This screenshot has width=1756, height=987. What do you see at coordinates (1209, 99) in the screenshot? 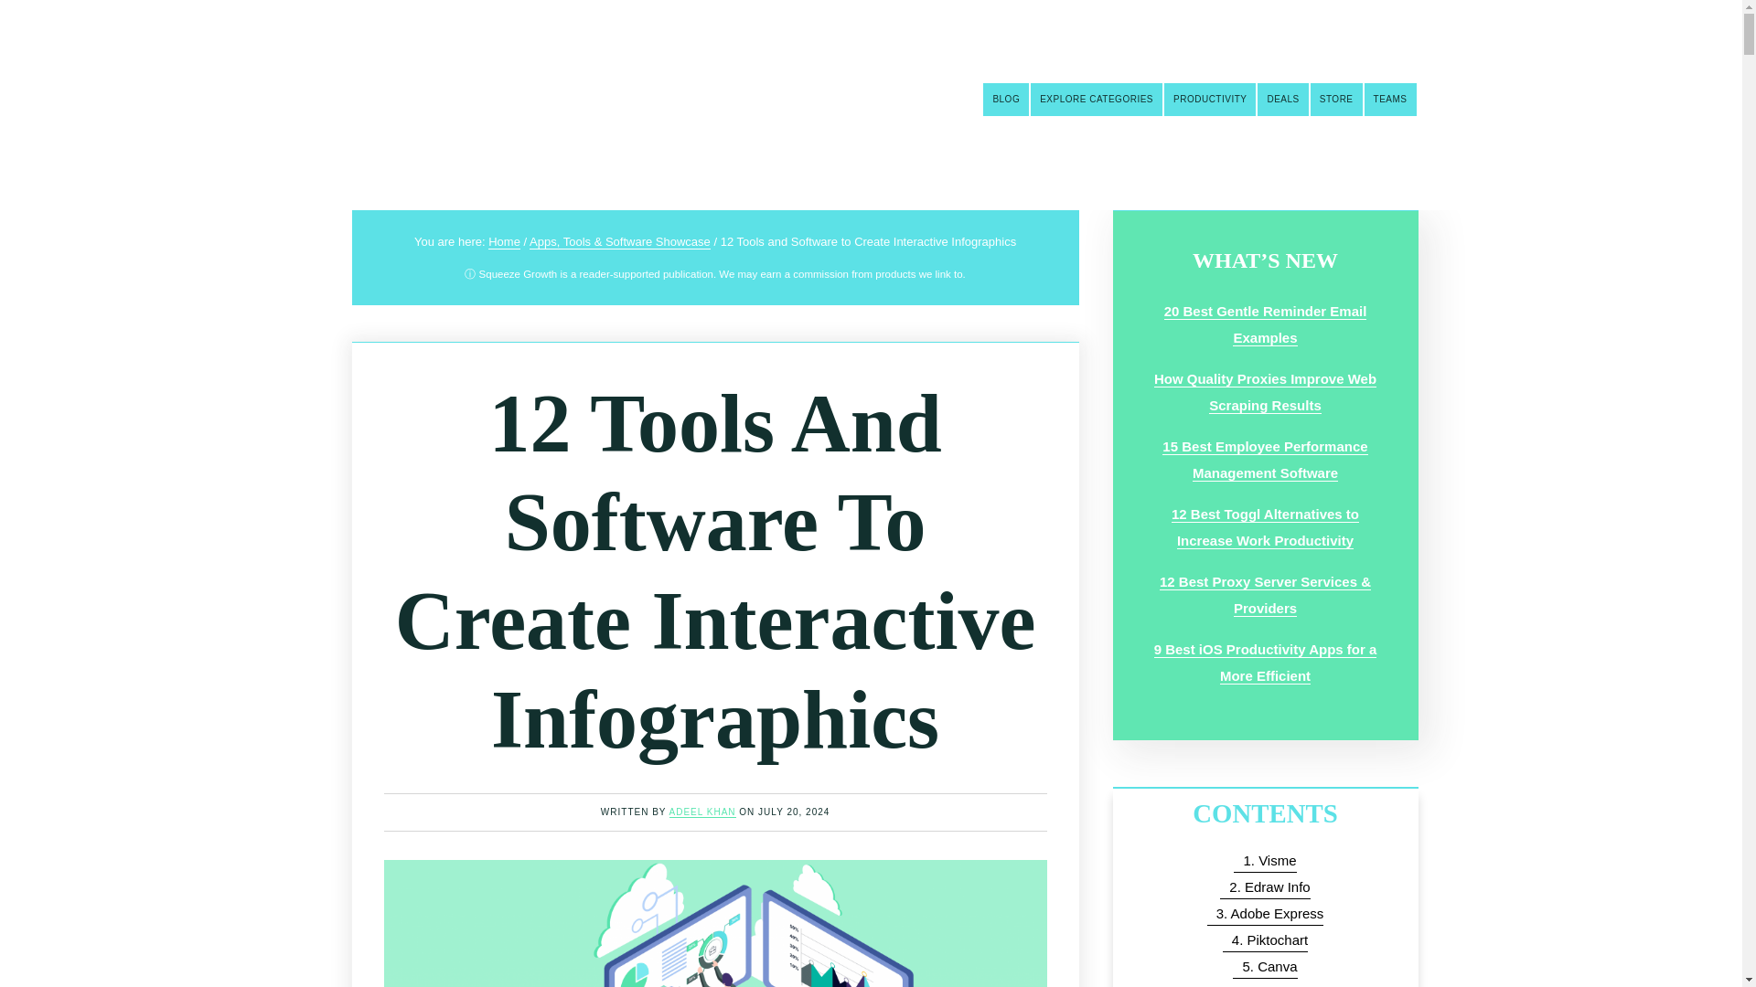
I see `PRODUCTIVITY` at bounding box center [1209, 99].